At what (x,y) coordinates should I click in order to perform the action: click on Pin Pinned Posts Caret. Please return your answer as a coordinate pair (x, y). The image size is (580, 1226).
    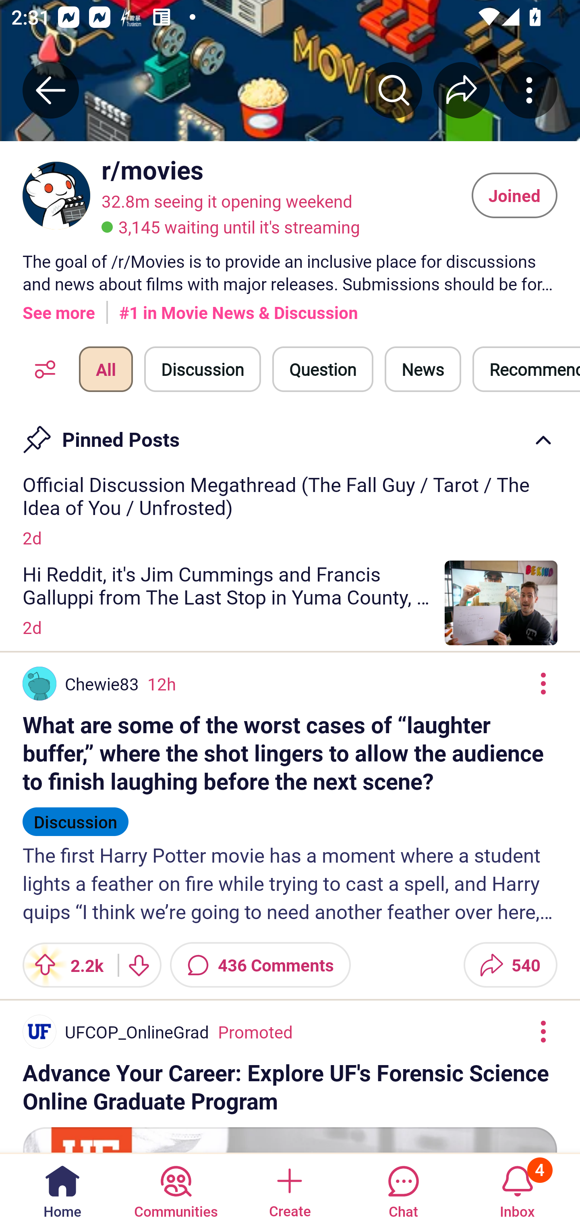
    Looking at the image, I should click on (290, 435).